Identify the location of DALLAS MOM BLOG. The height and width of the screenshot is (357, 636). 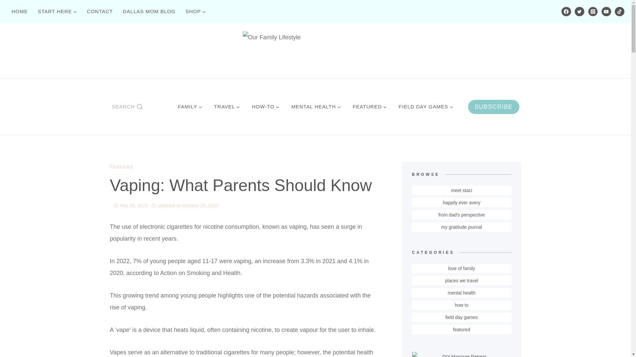
(149, 11).